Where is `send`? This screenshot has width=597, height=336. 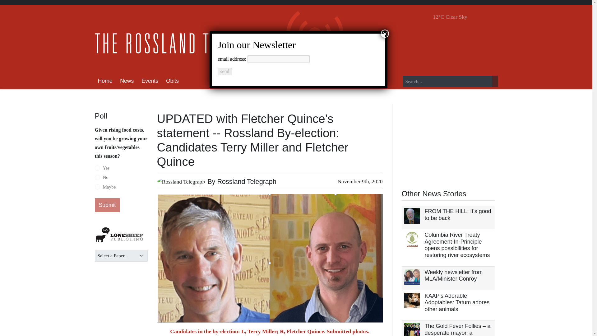
send is located at coordinates (224, 72).